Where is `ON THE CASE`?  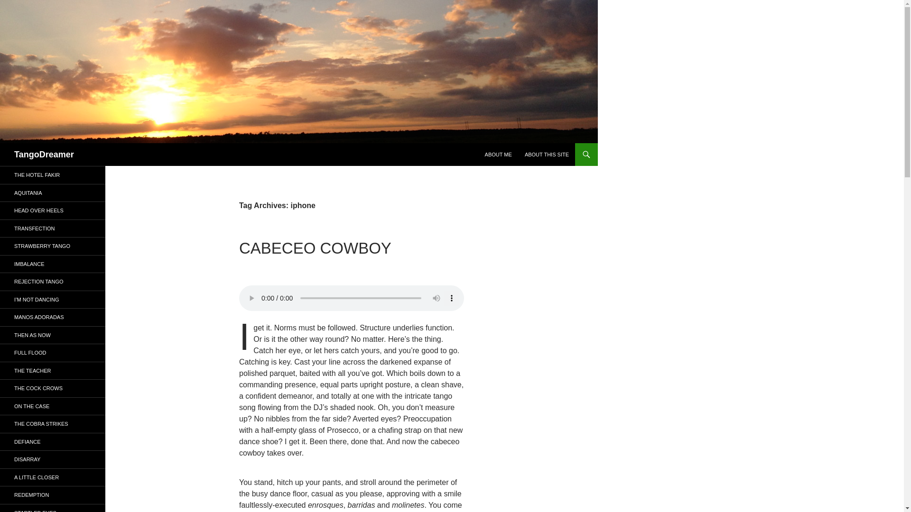 ON THE CASE is located at coordinates (53, 406).